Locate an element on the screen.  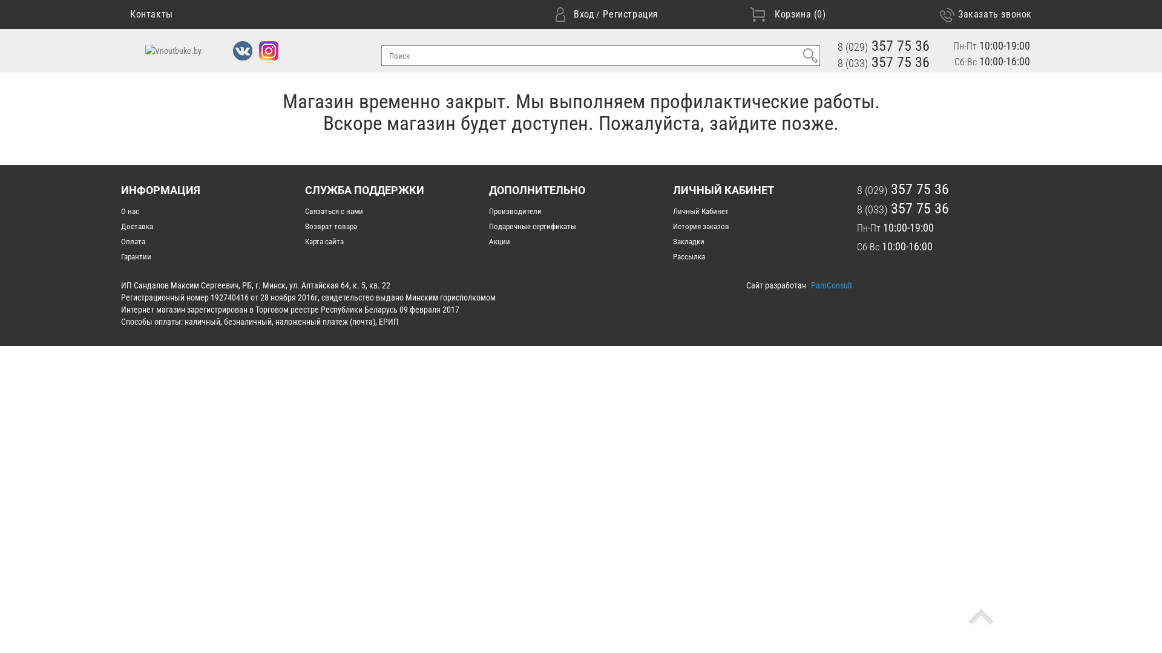
8 (033) 357 75 36 is located at coordinates (884, 62).